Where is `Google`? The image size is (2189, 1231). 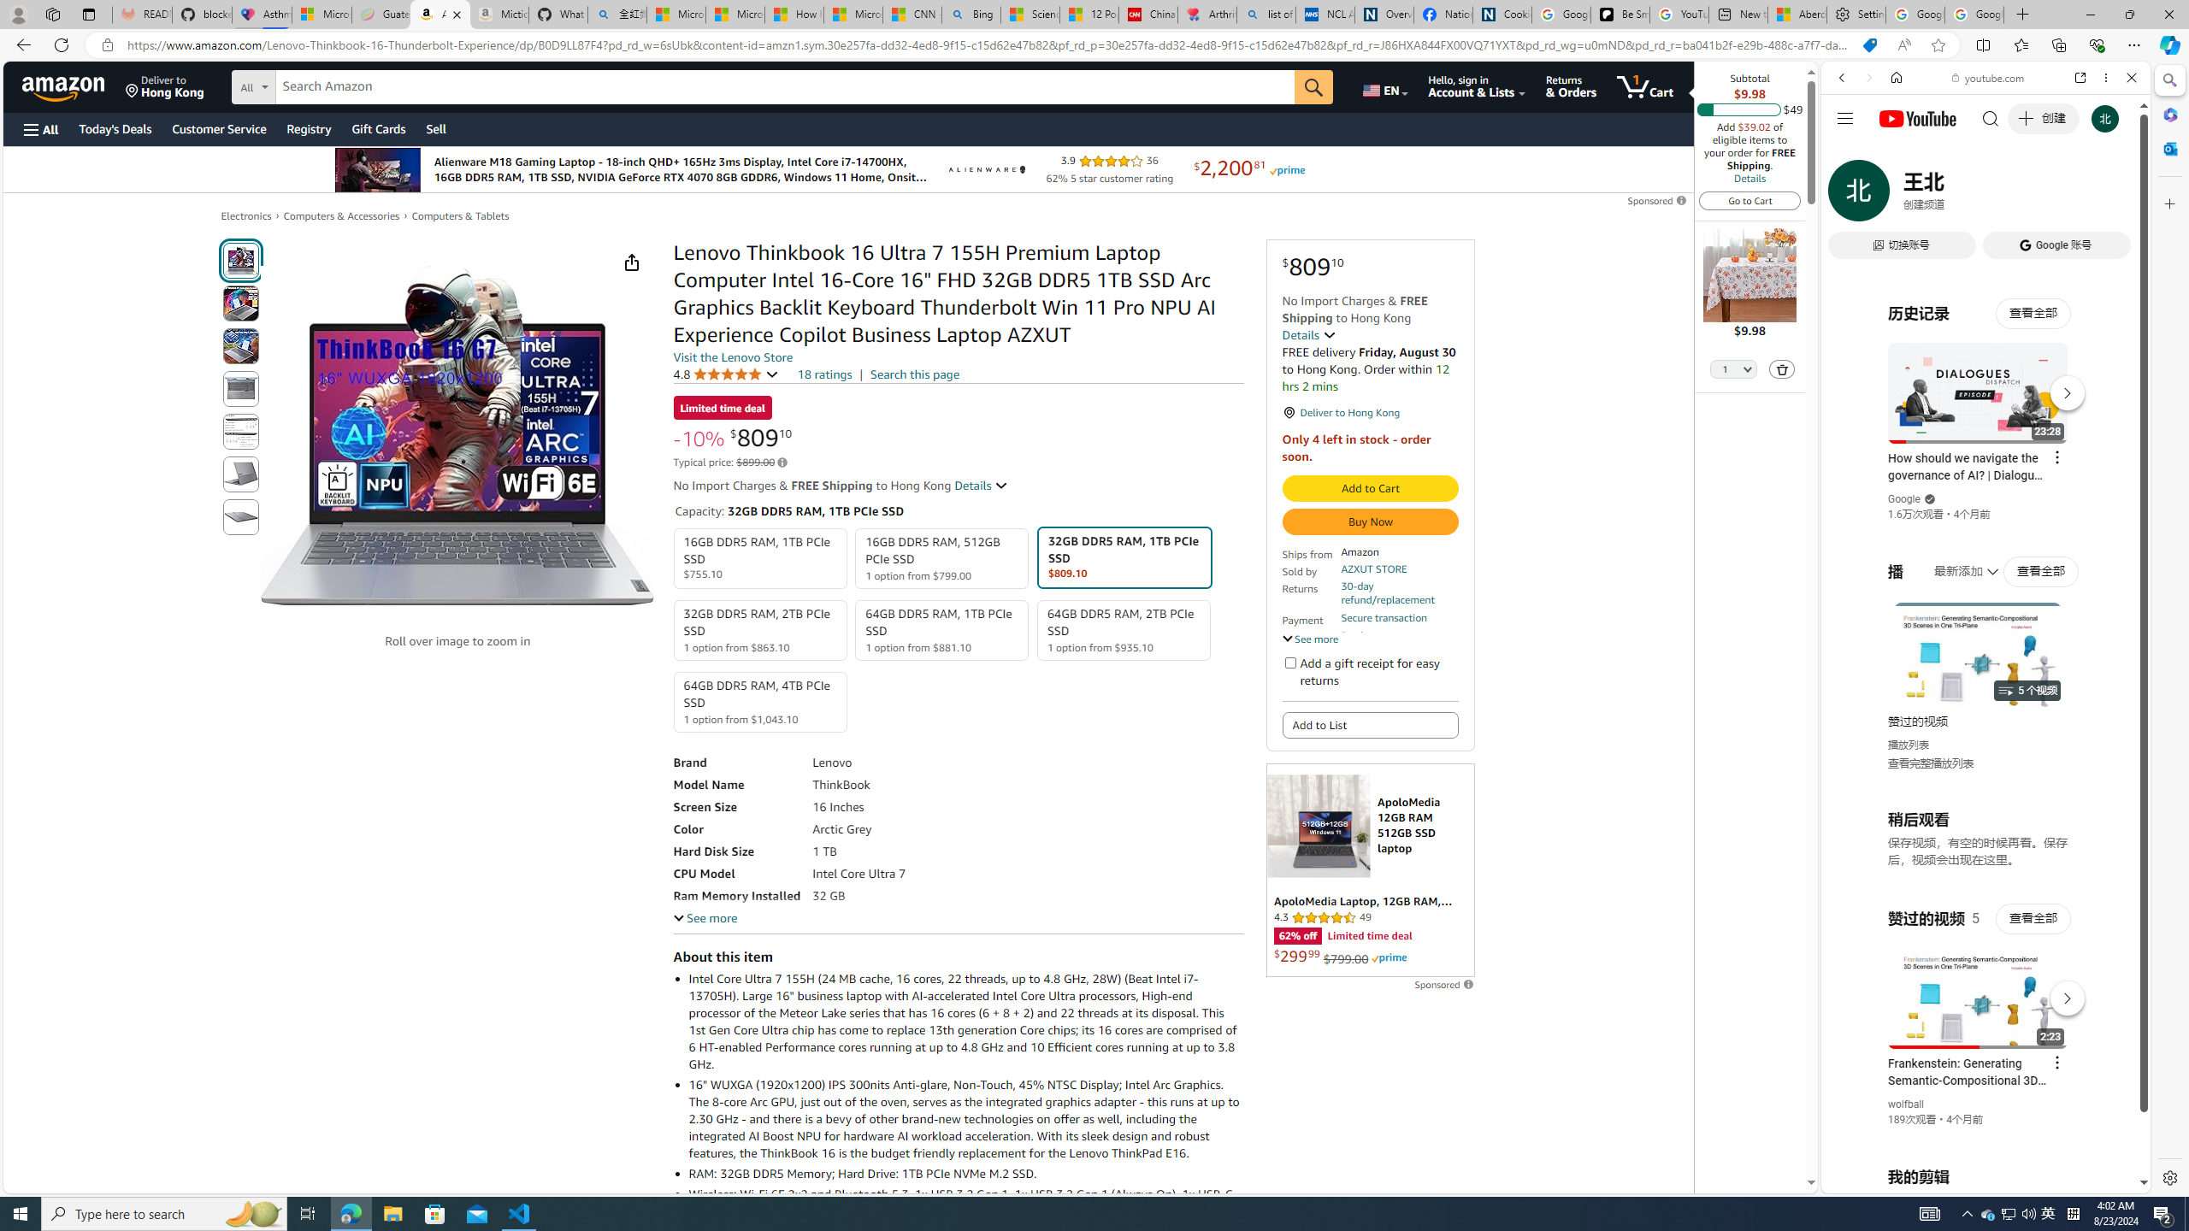
Google is located at coordinates (1903, 499).